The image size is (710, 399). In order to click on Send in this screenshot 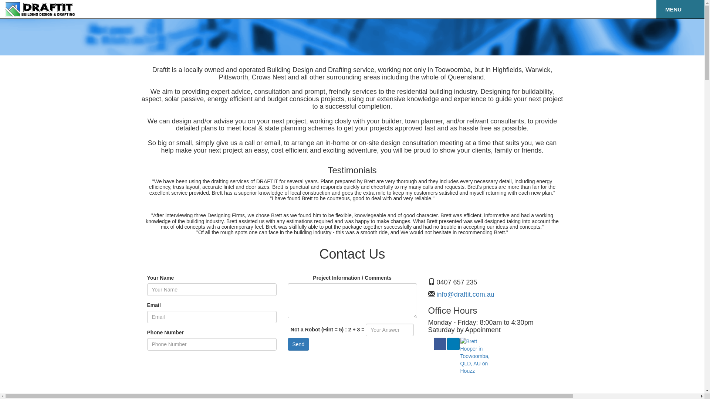, I will do `click(299, 344)`.